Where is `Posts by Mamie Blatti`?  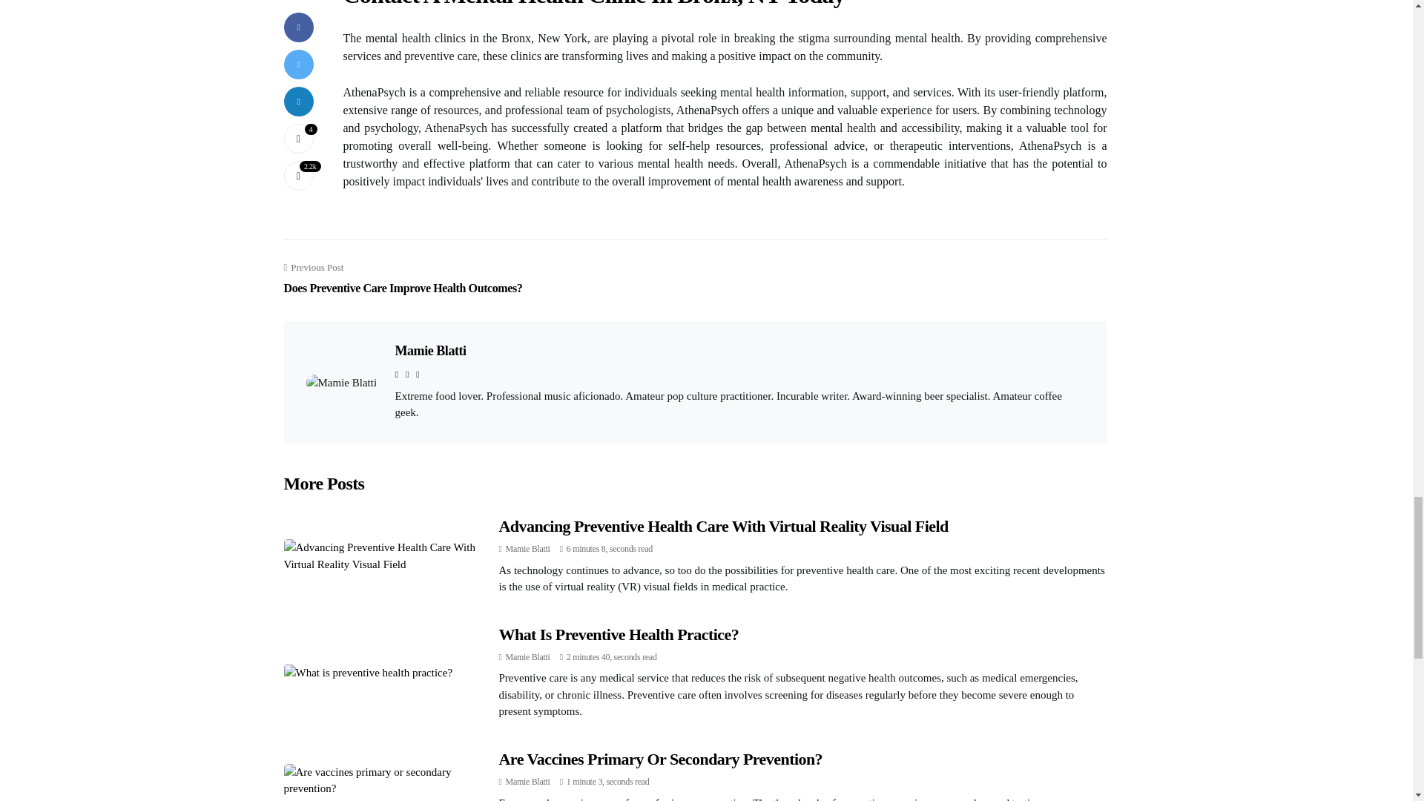
Posts by Mamie Blatti is located at coordinates (527, 657).